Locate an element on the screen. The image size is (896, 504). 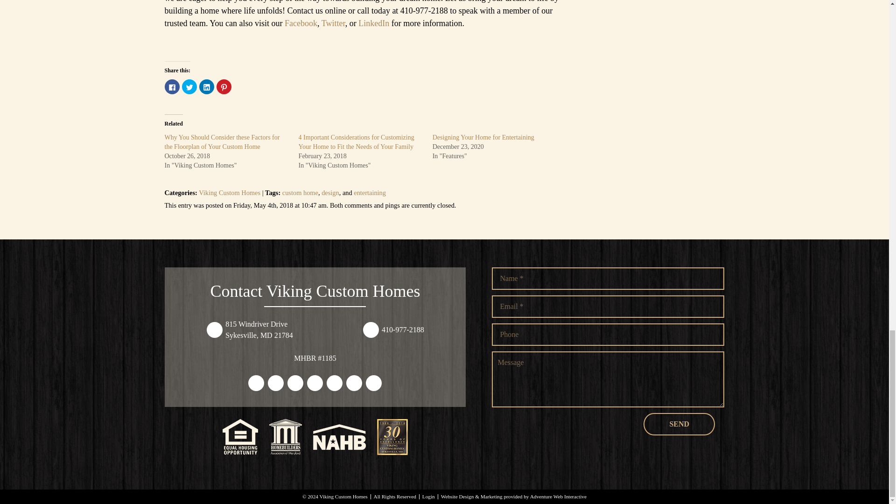
Homebuildiers Association of Maryland is located at coordinates (286, 437).